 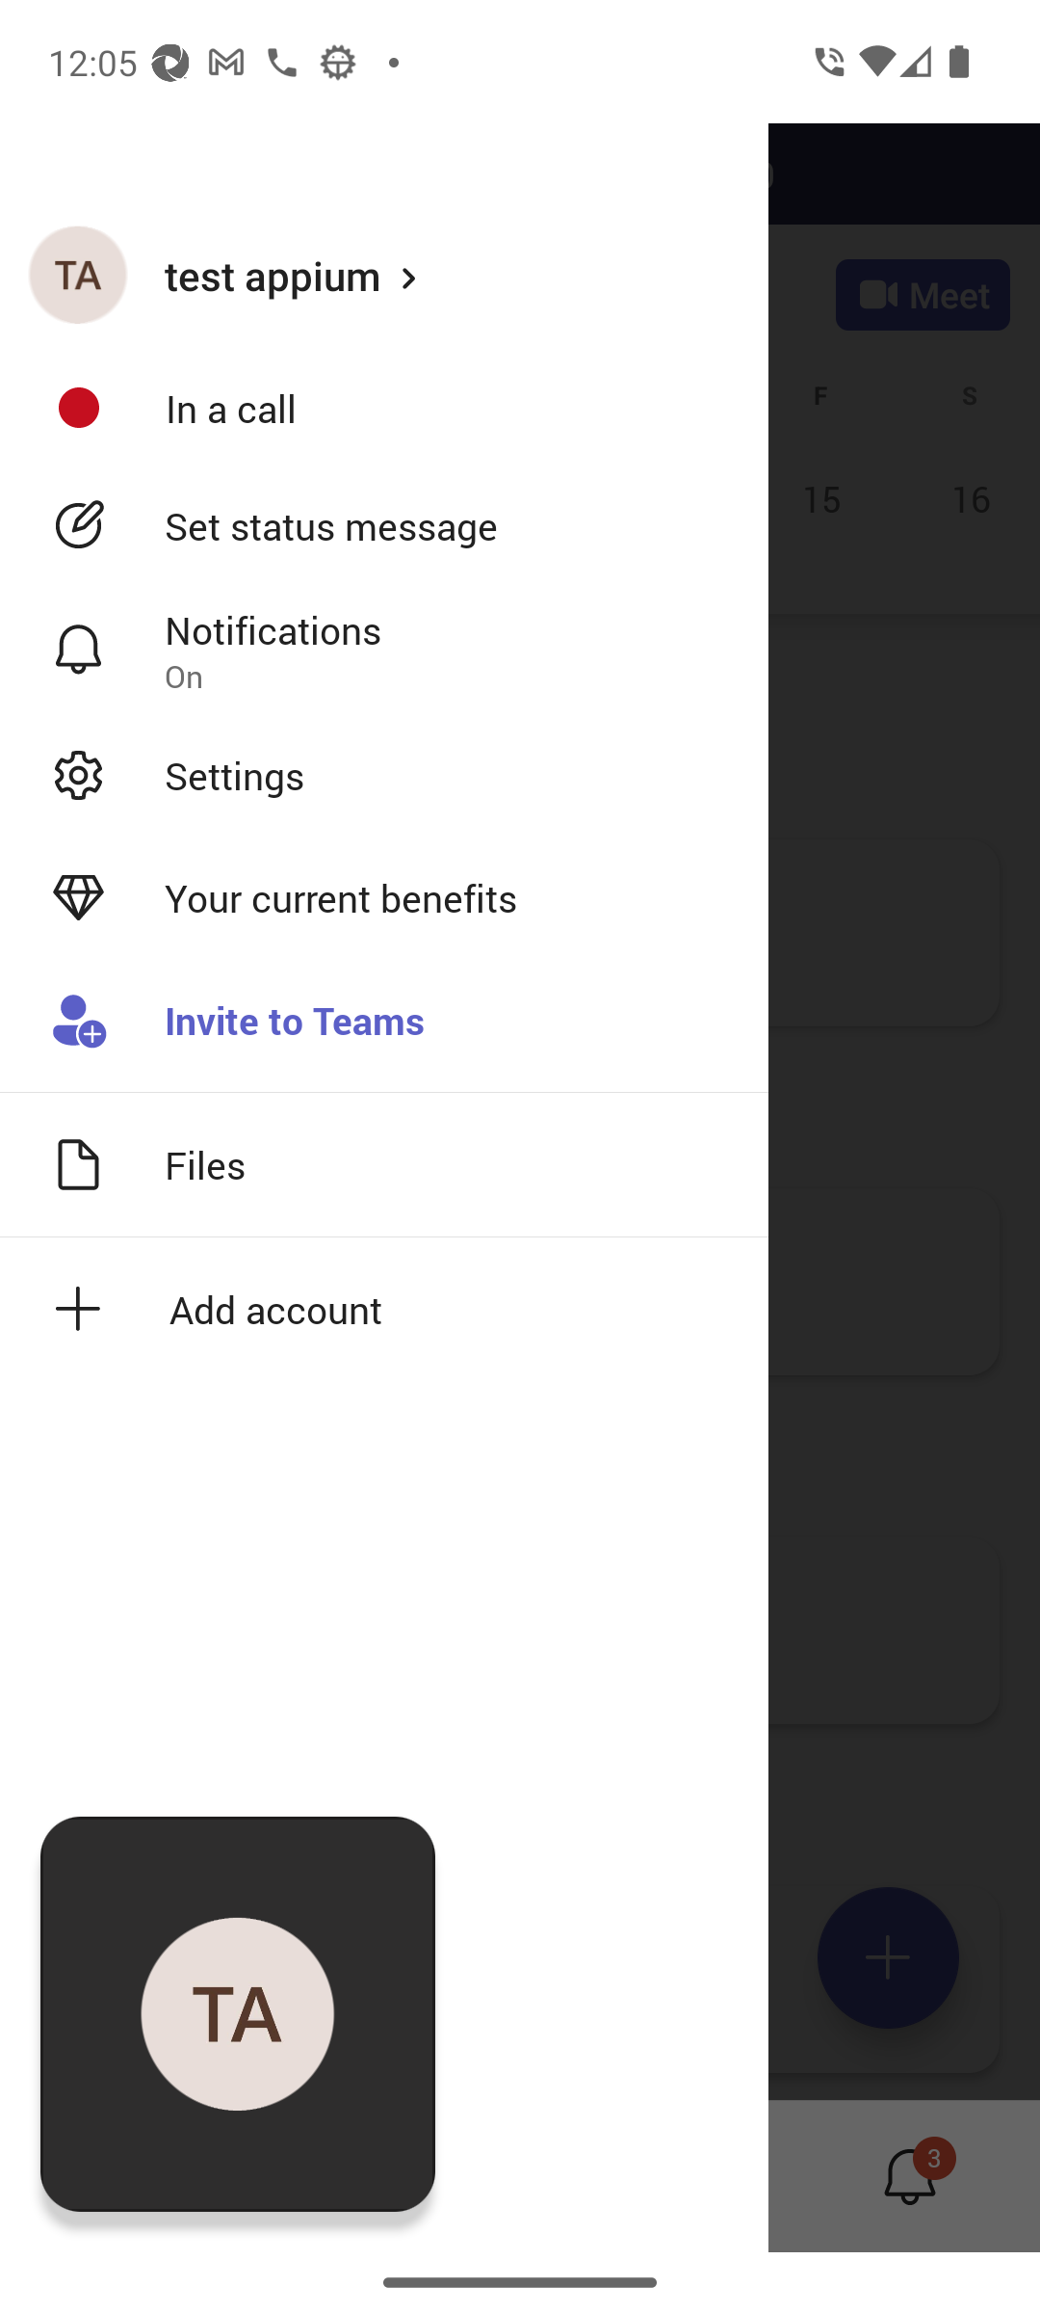 I want to click on Invite to Teams Invite someone to your Teams org, so click(x=384, y=1022).